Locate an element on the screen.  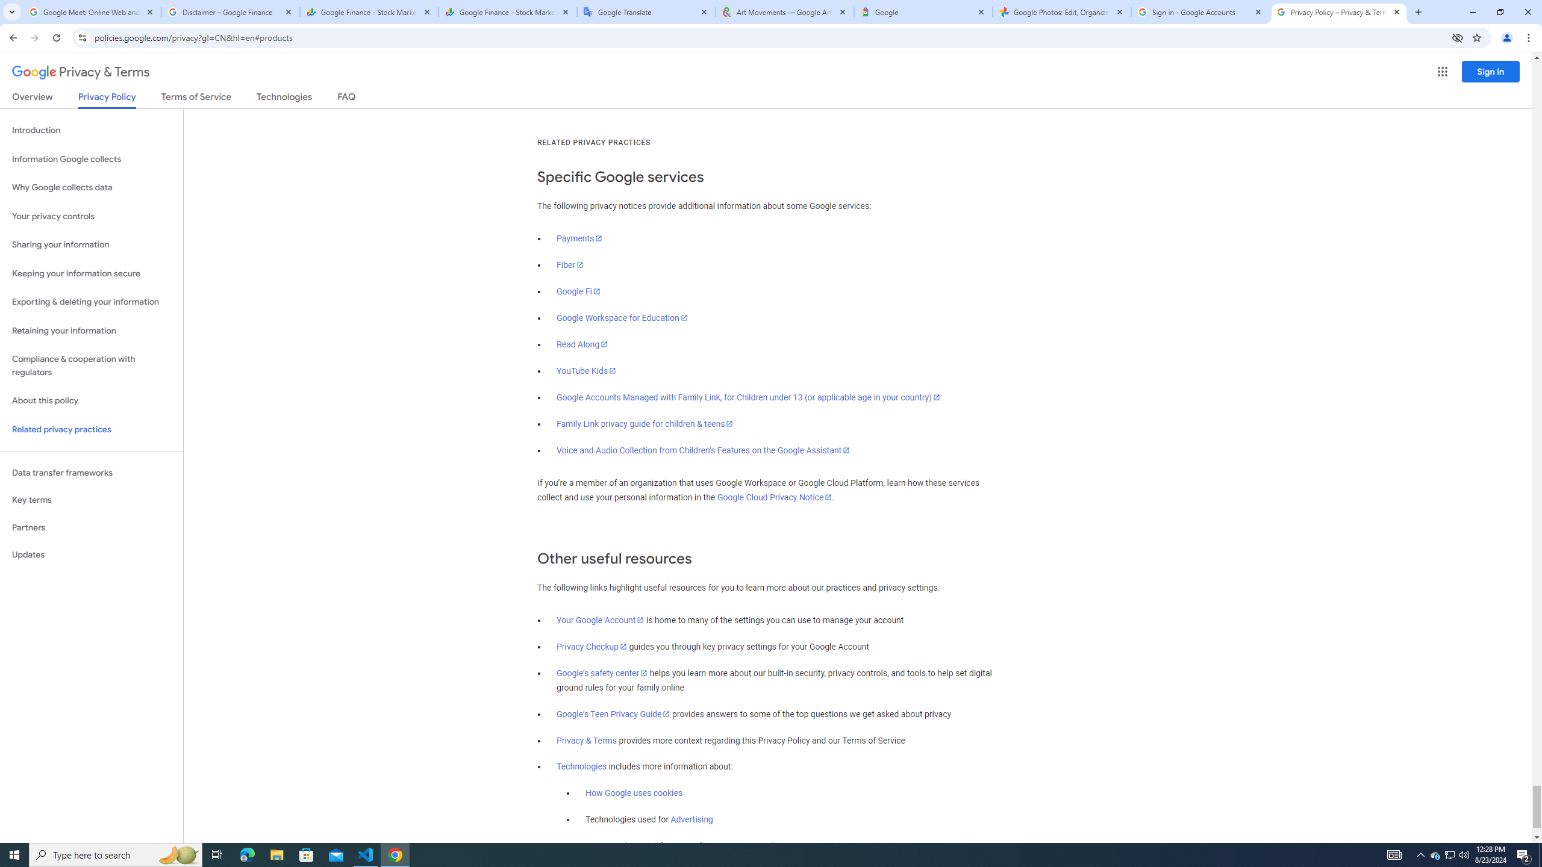
Introduction is located at coordinates (92, 130).